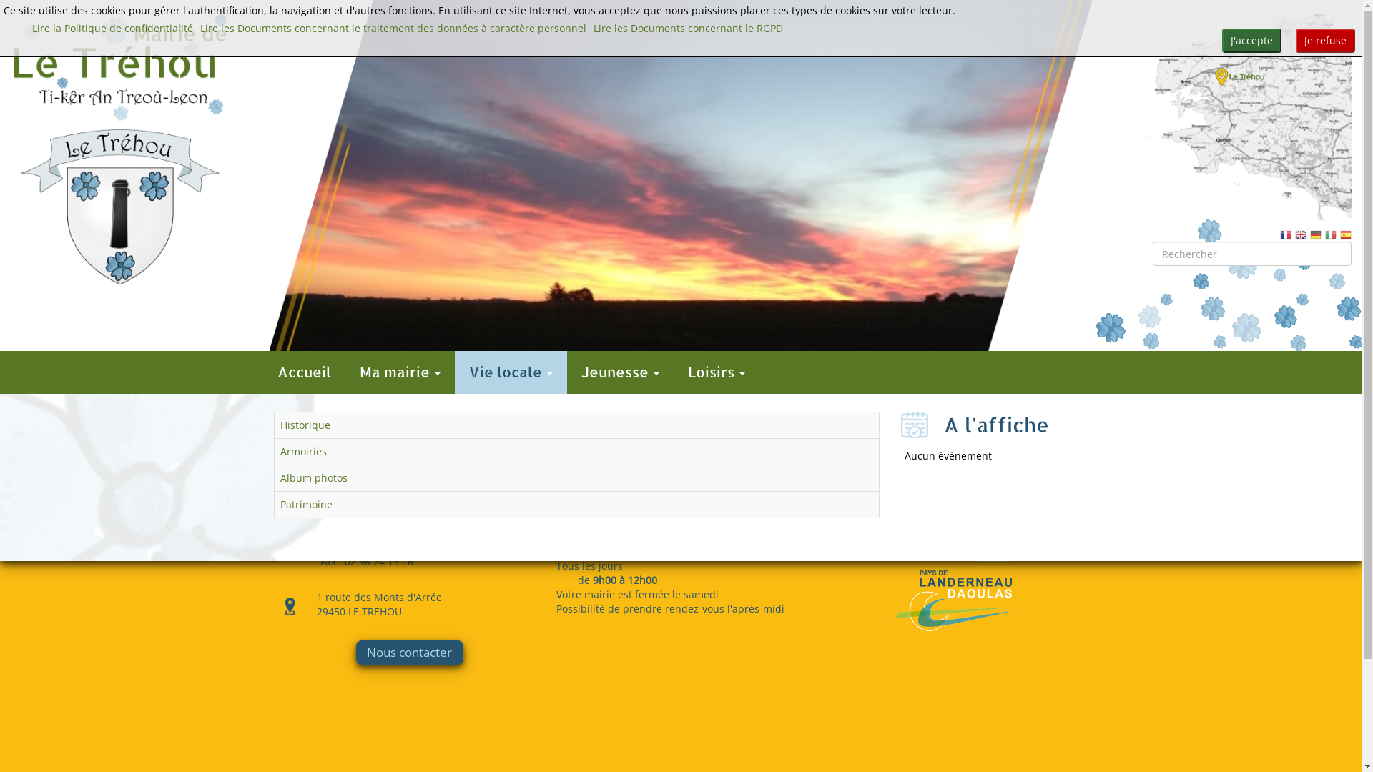 This screenshot has width=1373, height=772. I want to click on Vie locale, so click(511, 372).